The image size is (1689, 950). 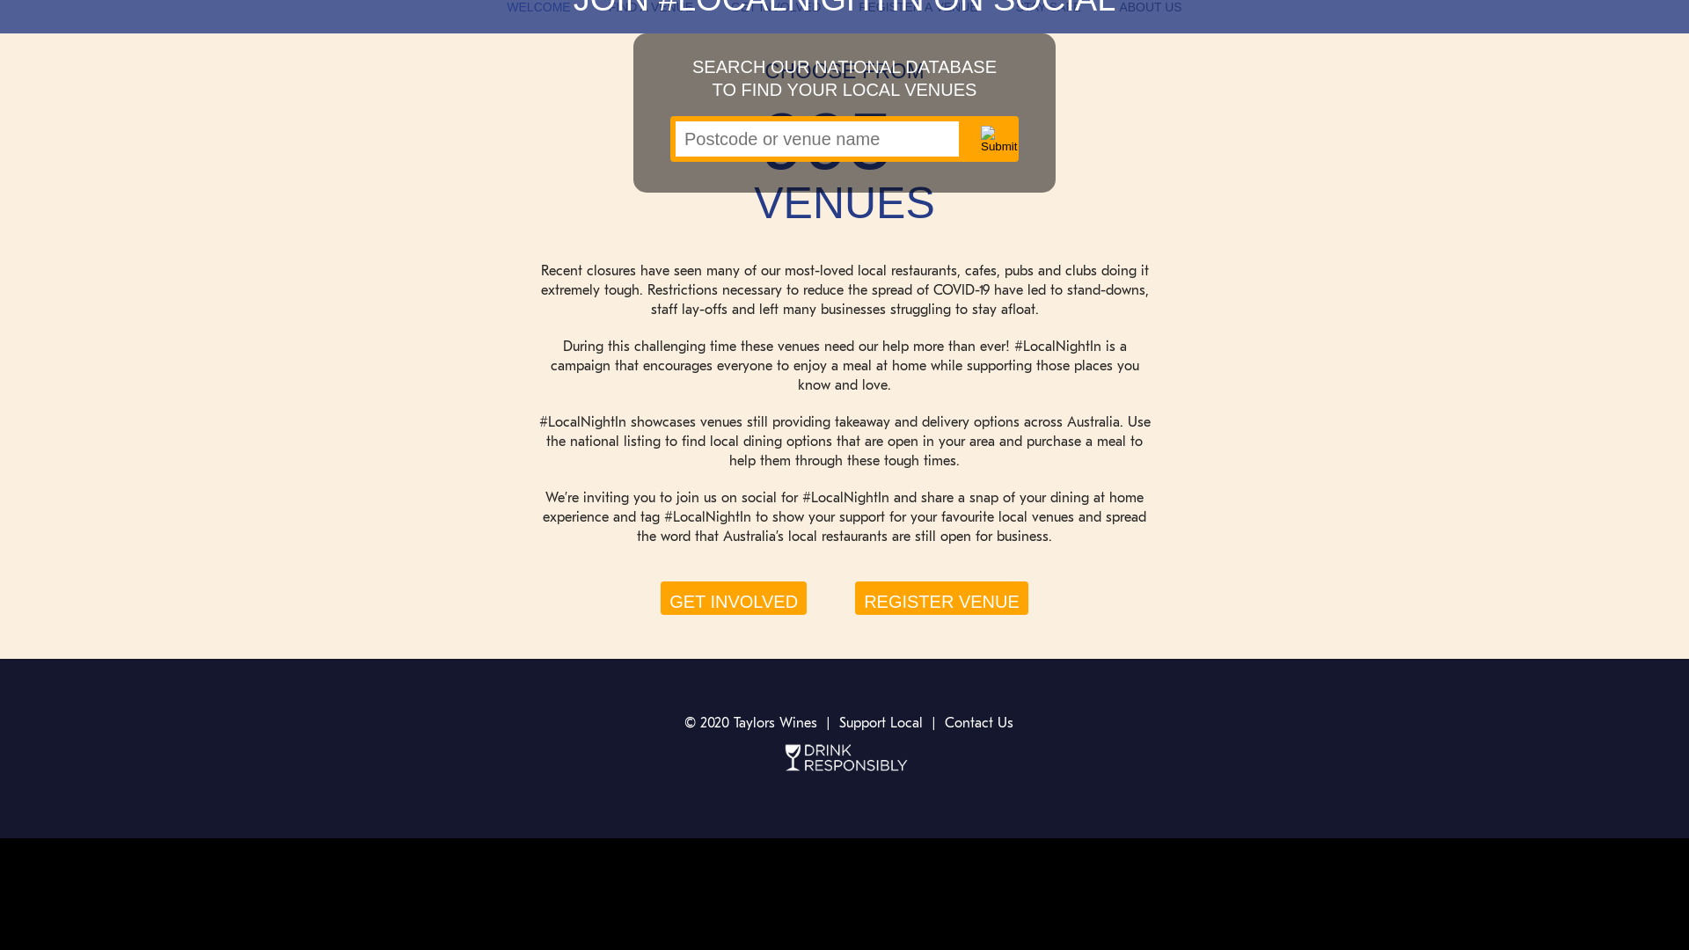 I want to click on GET INVOLVED, so click(x=776, y=9).